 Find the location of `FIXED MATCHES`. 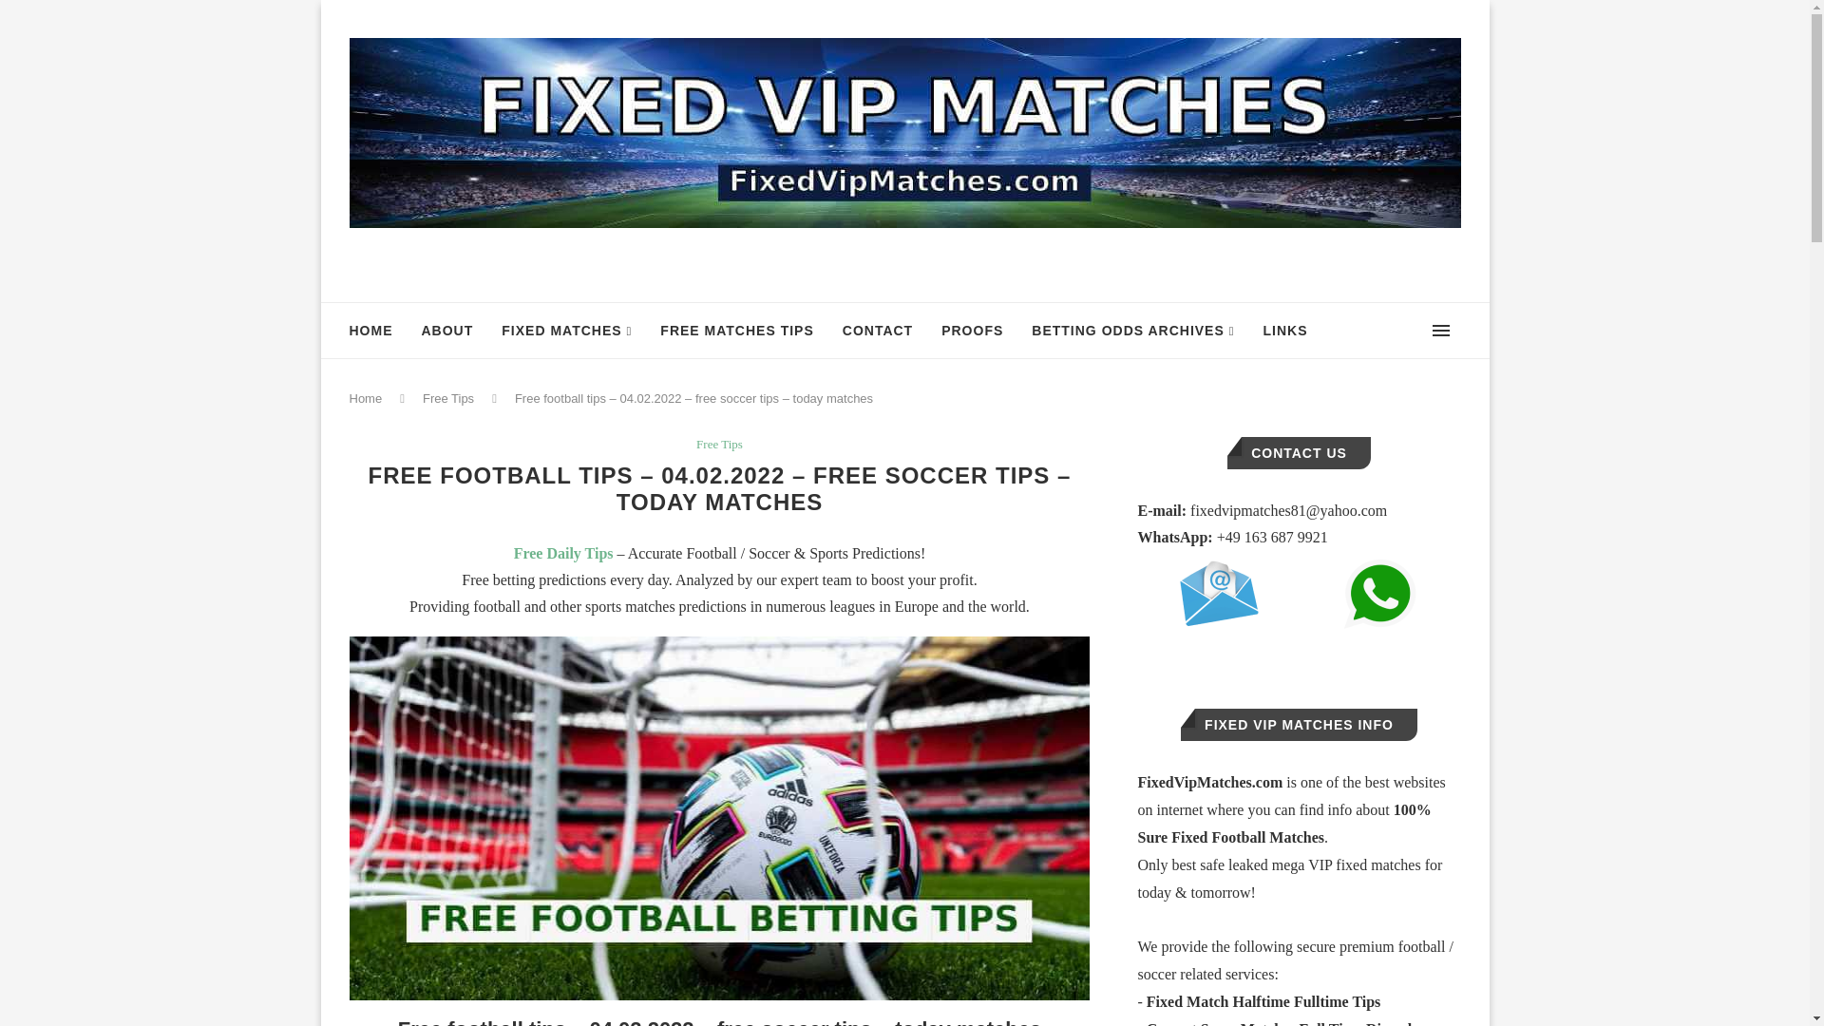

FIXED MATCHES is located at coordinates (566, 331).